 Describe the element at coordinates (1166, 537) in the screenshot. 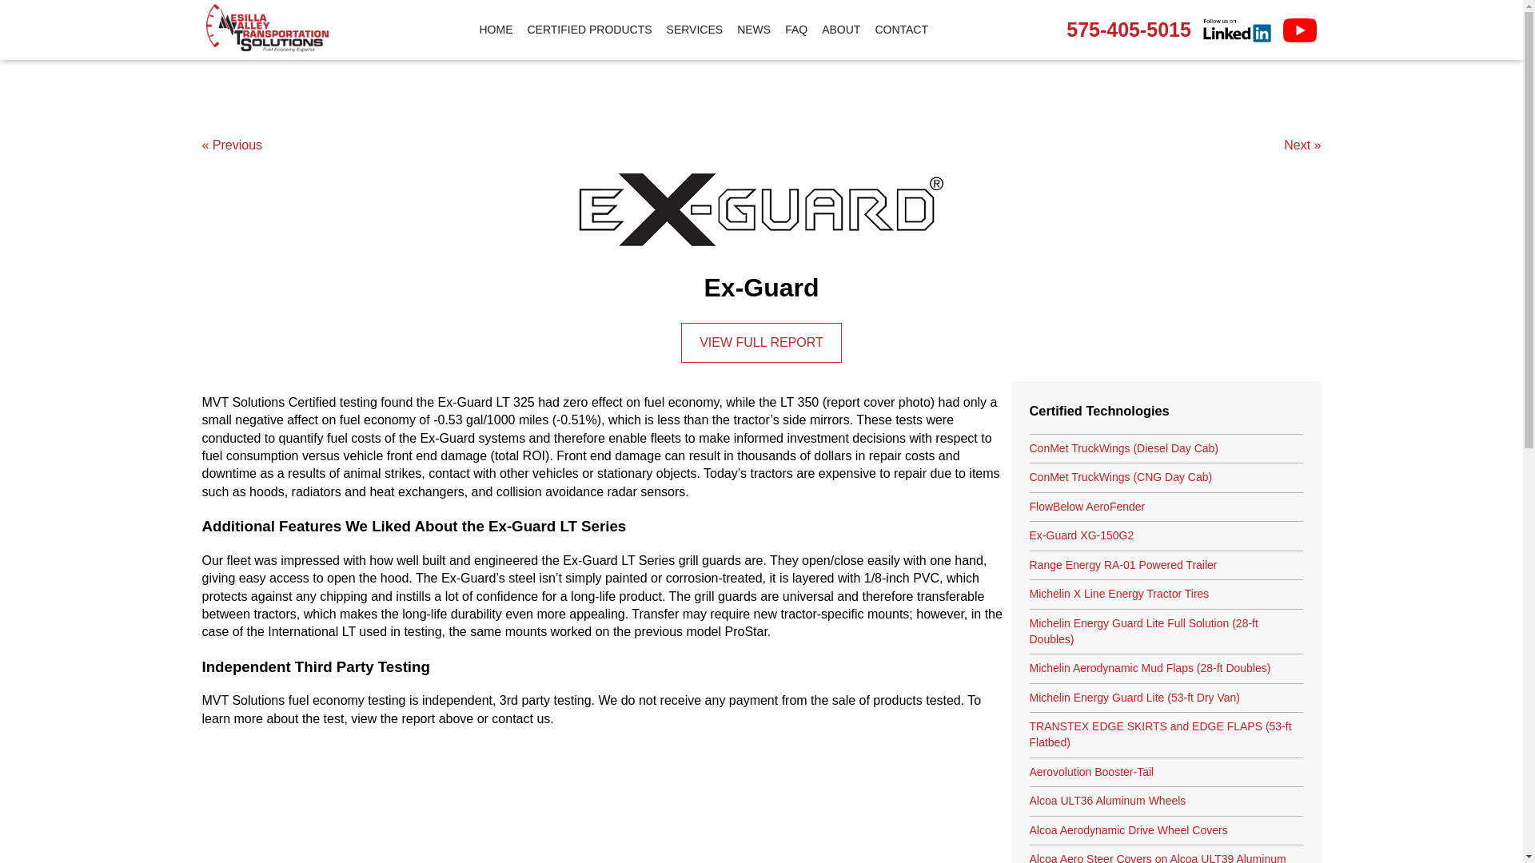

I see `Ex-Guard XG-150G2` at that location.